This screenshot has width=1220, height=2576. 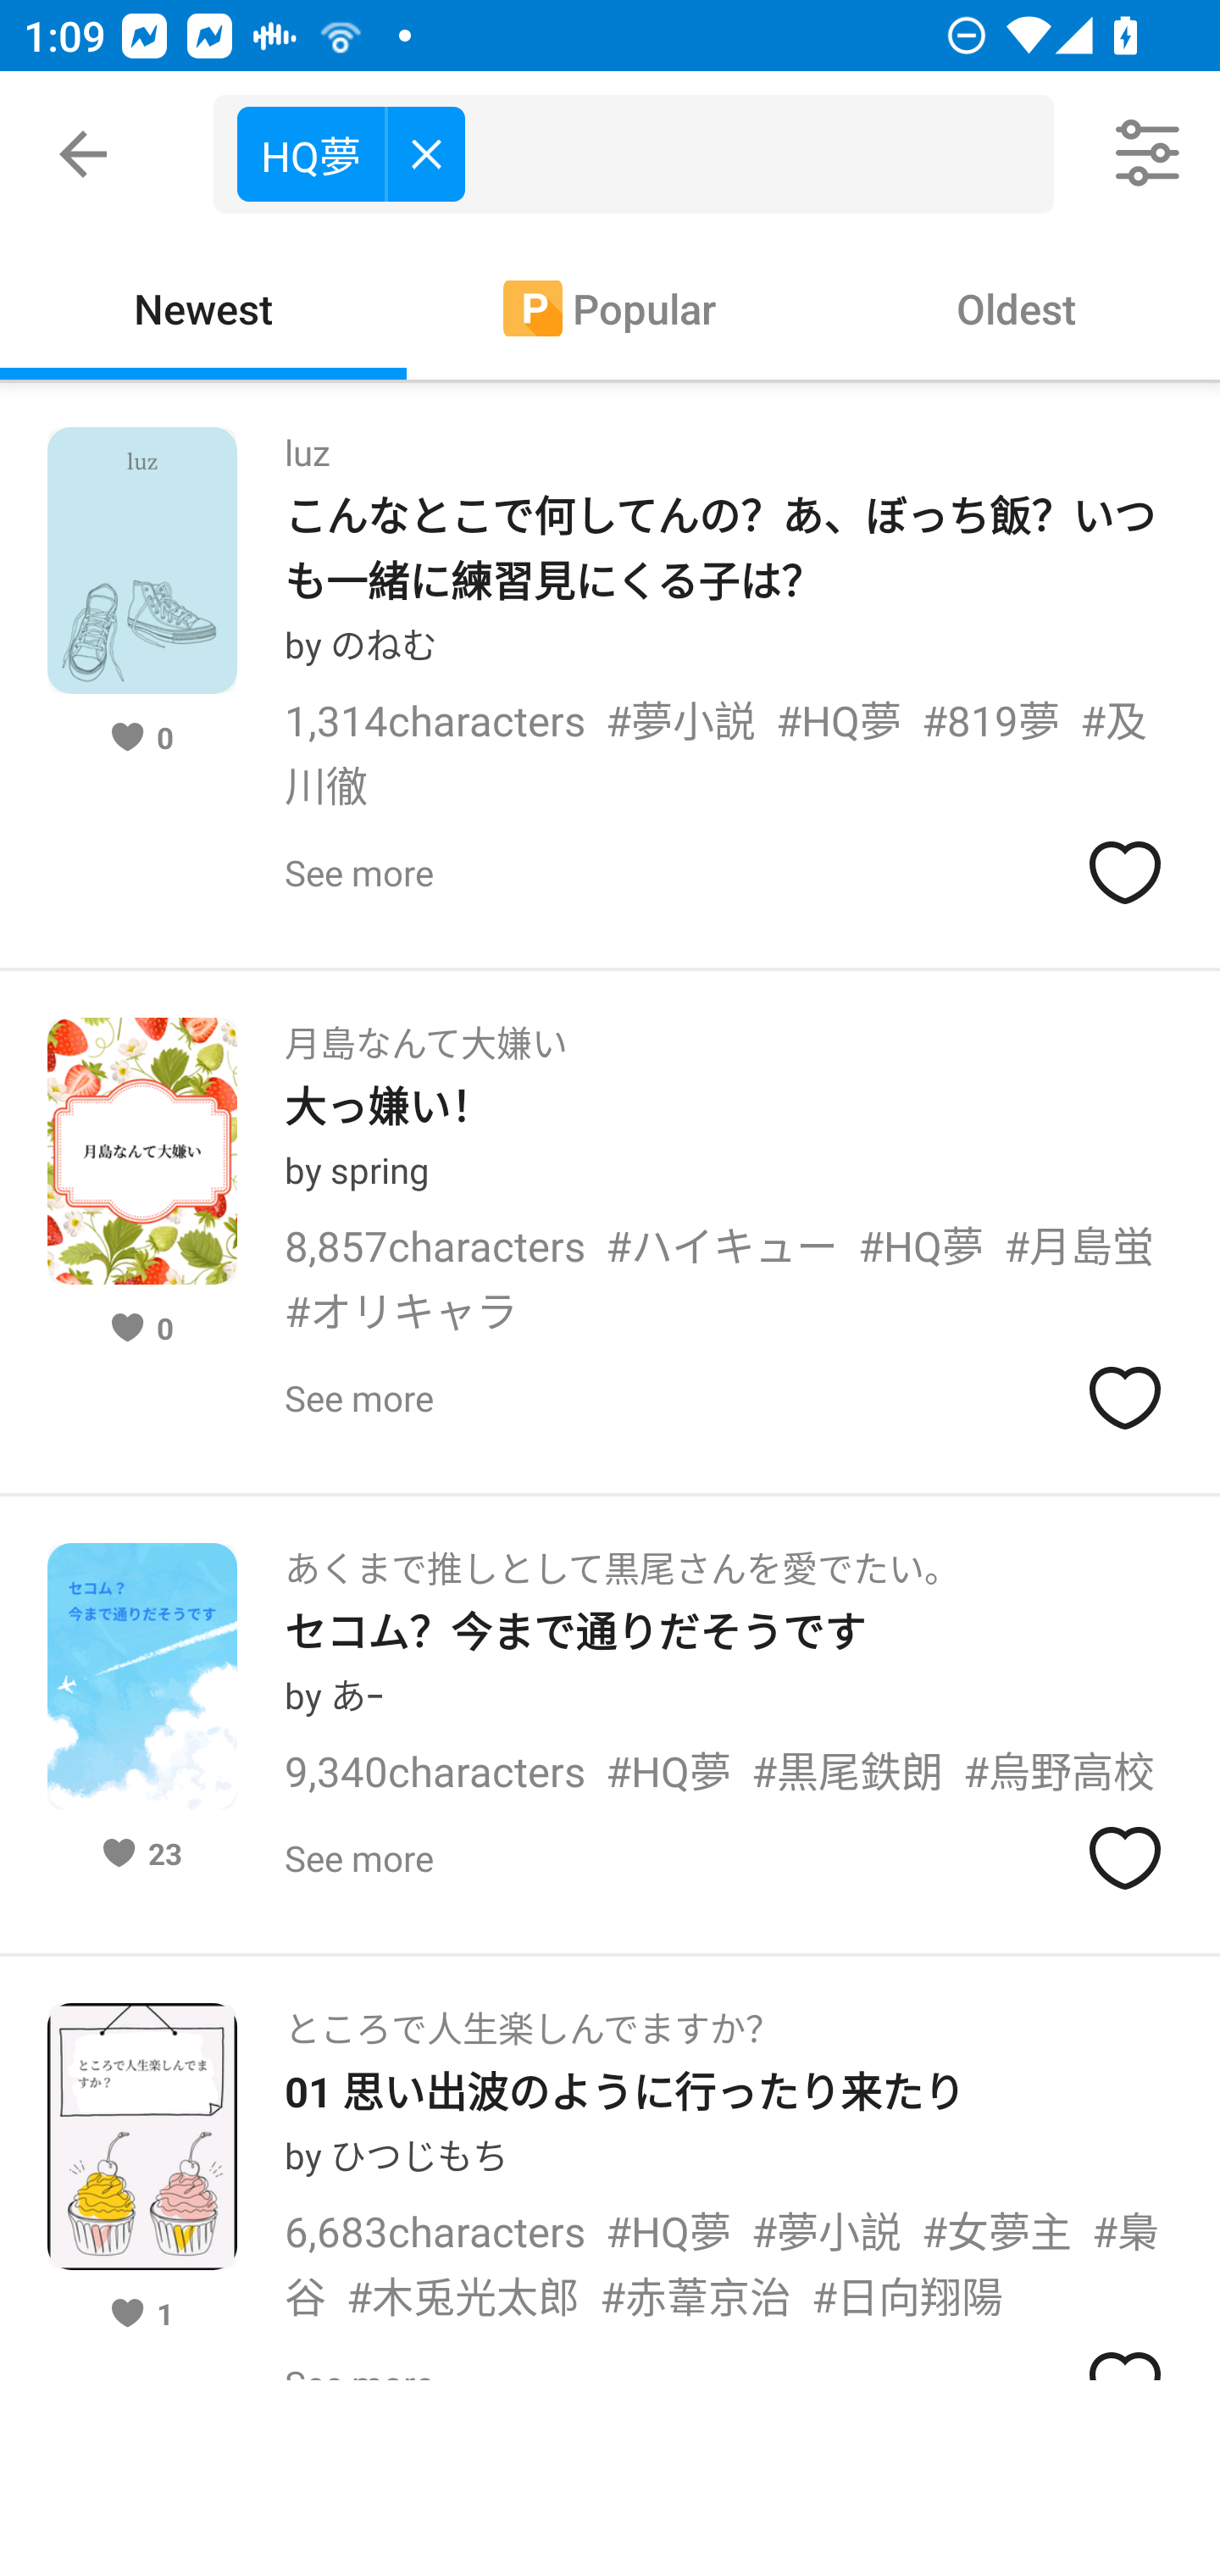 I want to click on [P] Popular, so click(x=610, y=307).